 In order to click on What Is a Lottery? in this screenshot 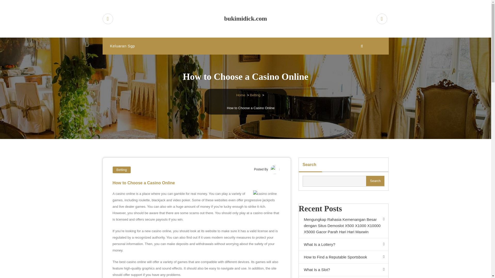, I will do `click(343, 245)`.